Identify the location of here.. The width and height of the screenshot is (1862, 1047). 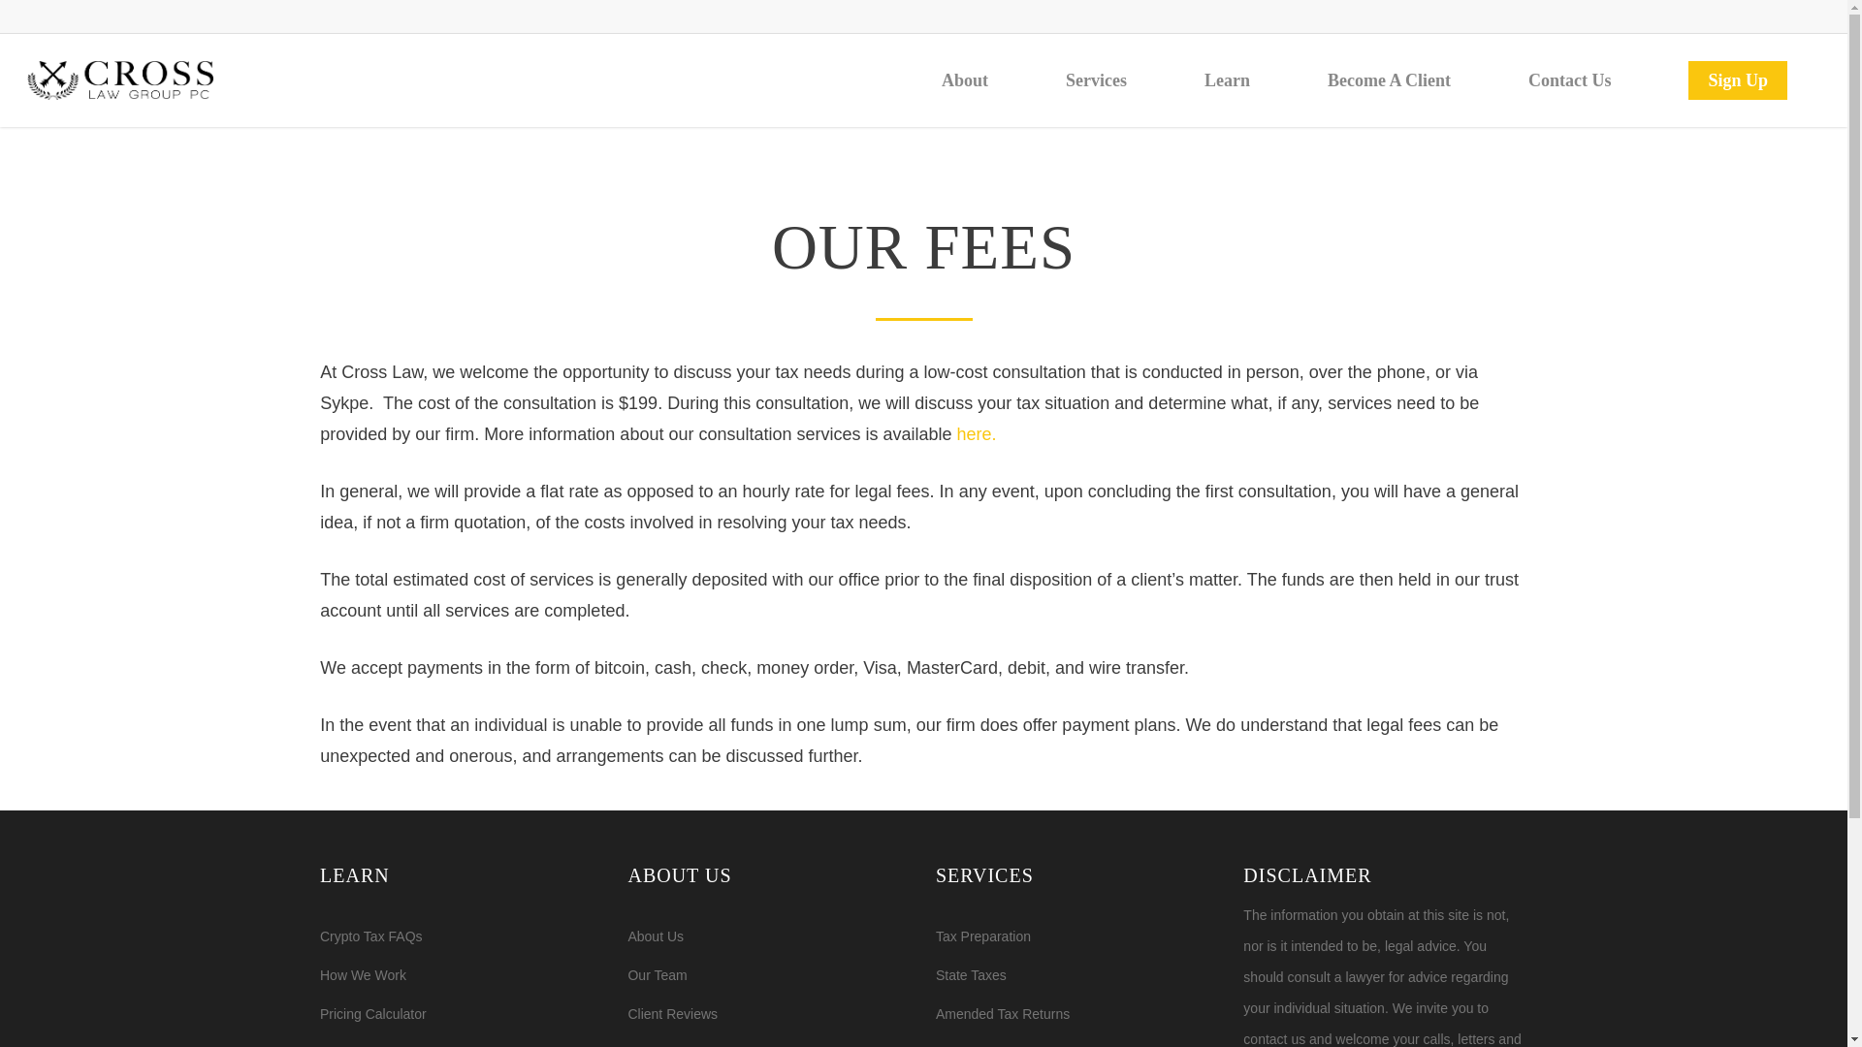
(976, 434).